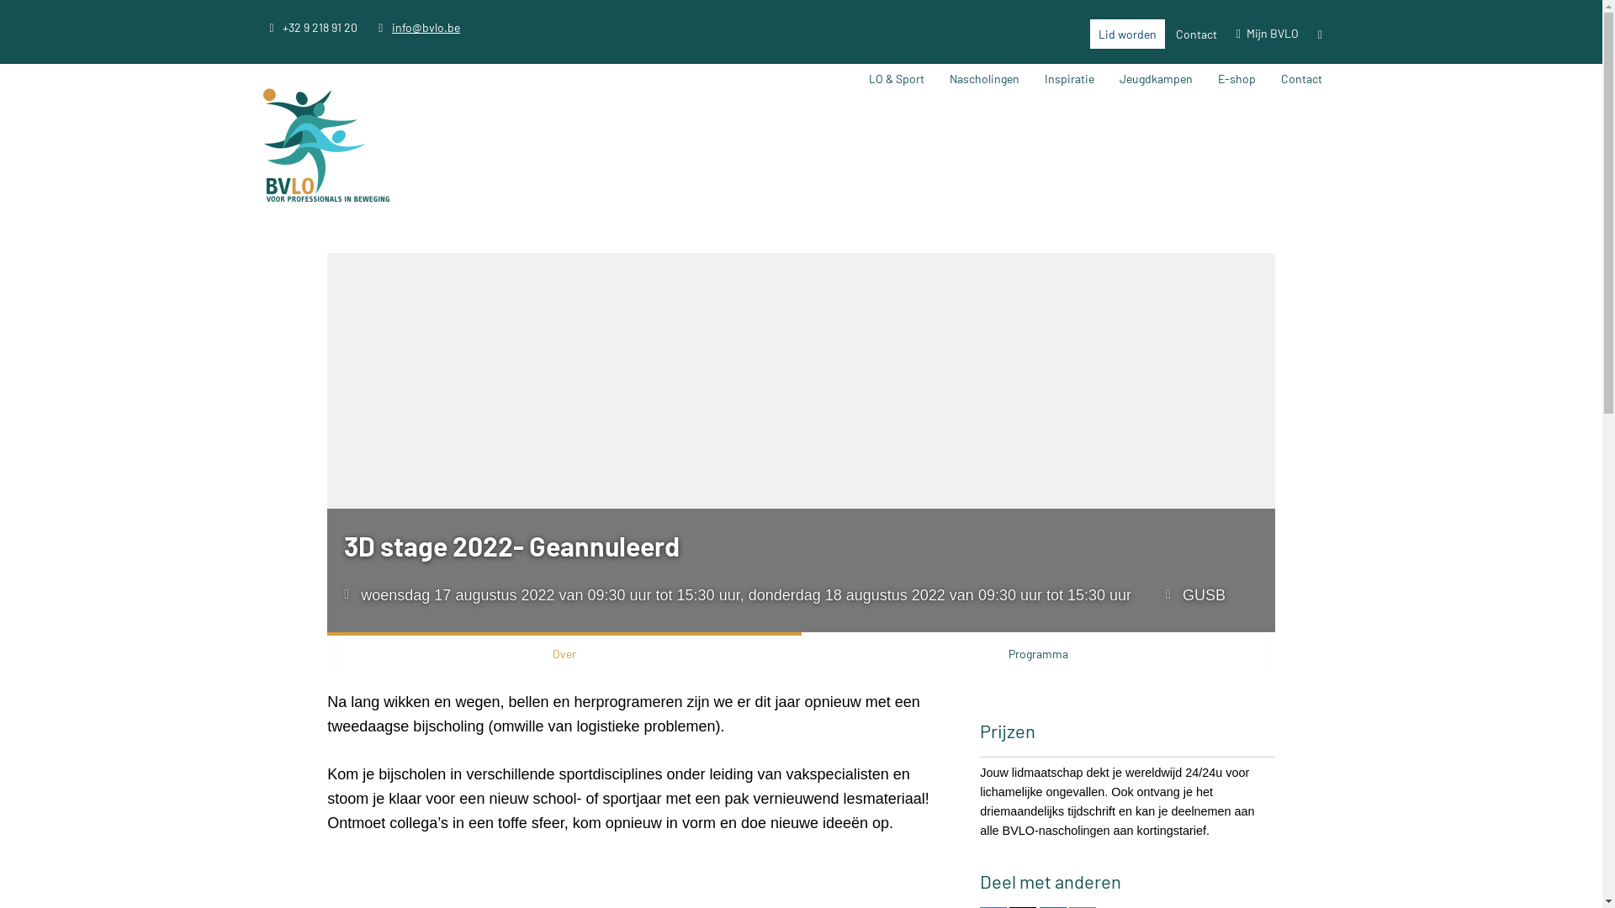 The width and height of the screenshot is (1615, 908). Describe the element at coordinates (897, 79) in the screenshot. I see `LO & Sport` at that location.